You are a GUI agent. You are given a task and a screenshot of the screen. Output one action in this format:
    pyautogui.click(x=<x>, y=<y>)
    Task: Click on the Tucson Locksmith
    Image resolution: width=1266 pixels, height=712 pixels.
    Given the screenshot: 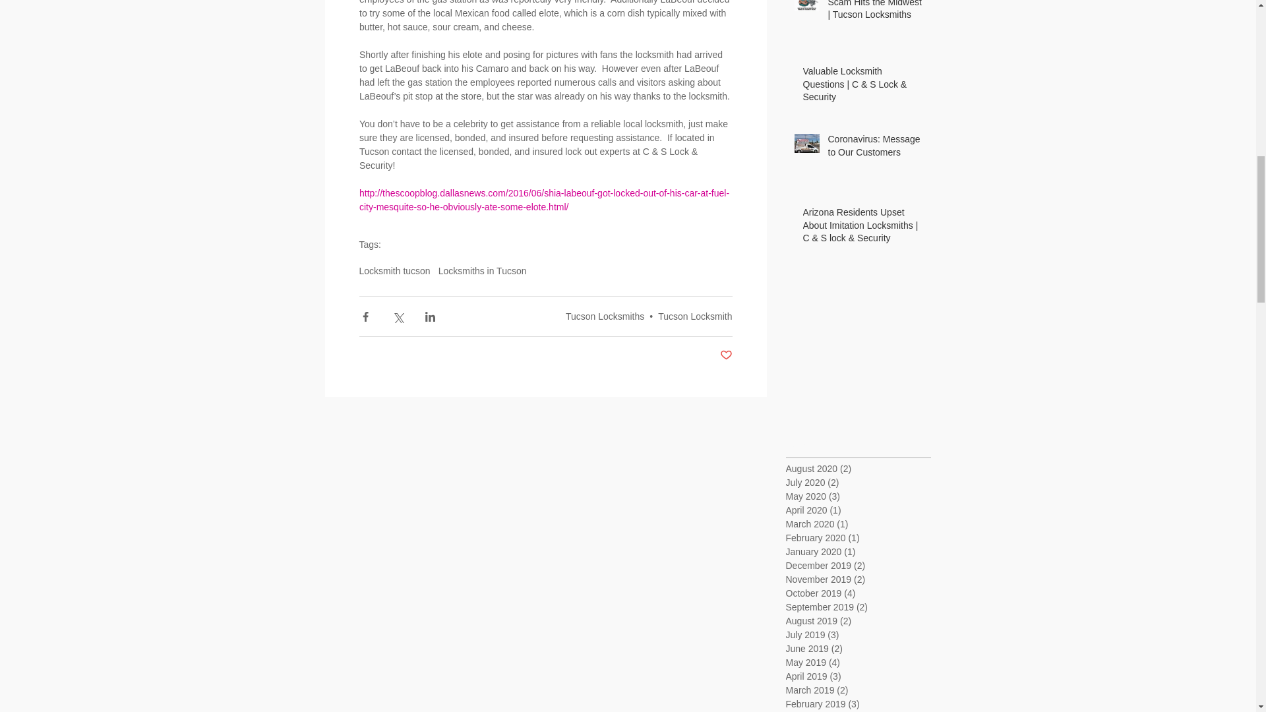 What is the action you would take?
    pyautogui.click(x=695, y=316)
    